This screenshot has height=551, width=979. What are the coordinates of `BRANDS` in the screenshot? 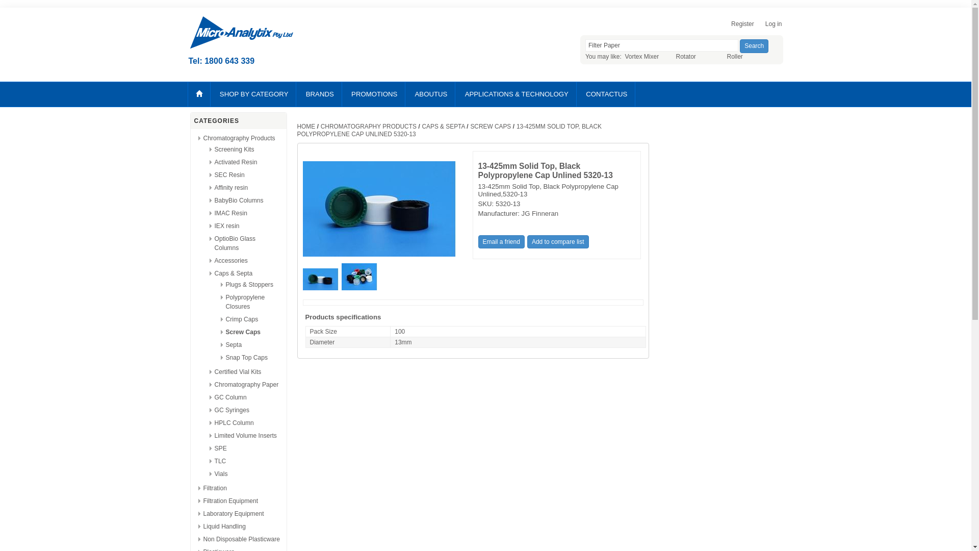 It's located at (320, 94).